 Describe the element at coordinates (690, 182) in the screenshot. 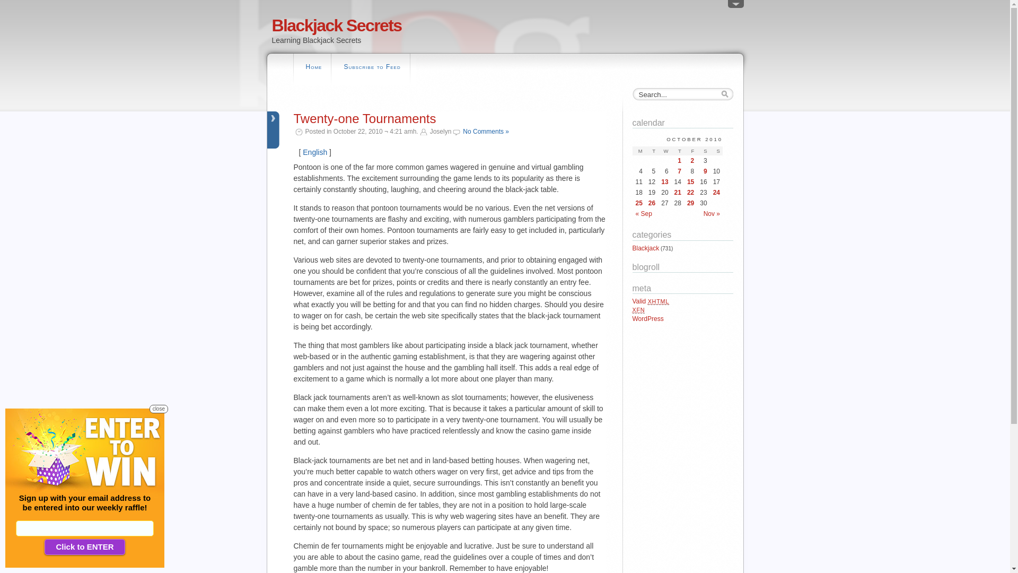

I see `15` at that location.